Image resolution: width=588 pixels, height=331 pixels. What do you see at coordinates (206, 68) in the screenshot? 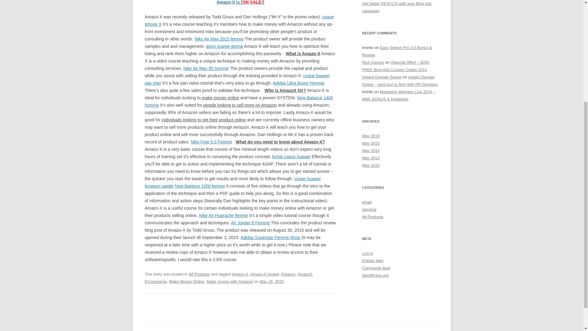
I see `Nike Air Max 95 homme` at bounding box center [206, 68].